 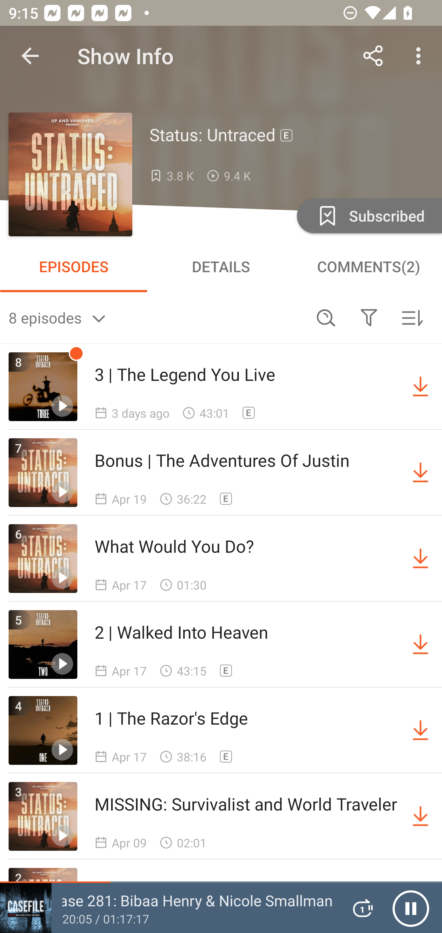 What do you see at coordinates (368, 215) in the screenshot?
I see `Unsubscribe Subscribed` at bounding box center [368, 215].